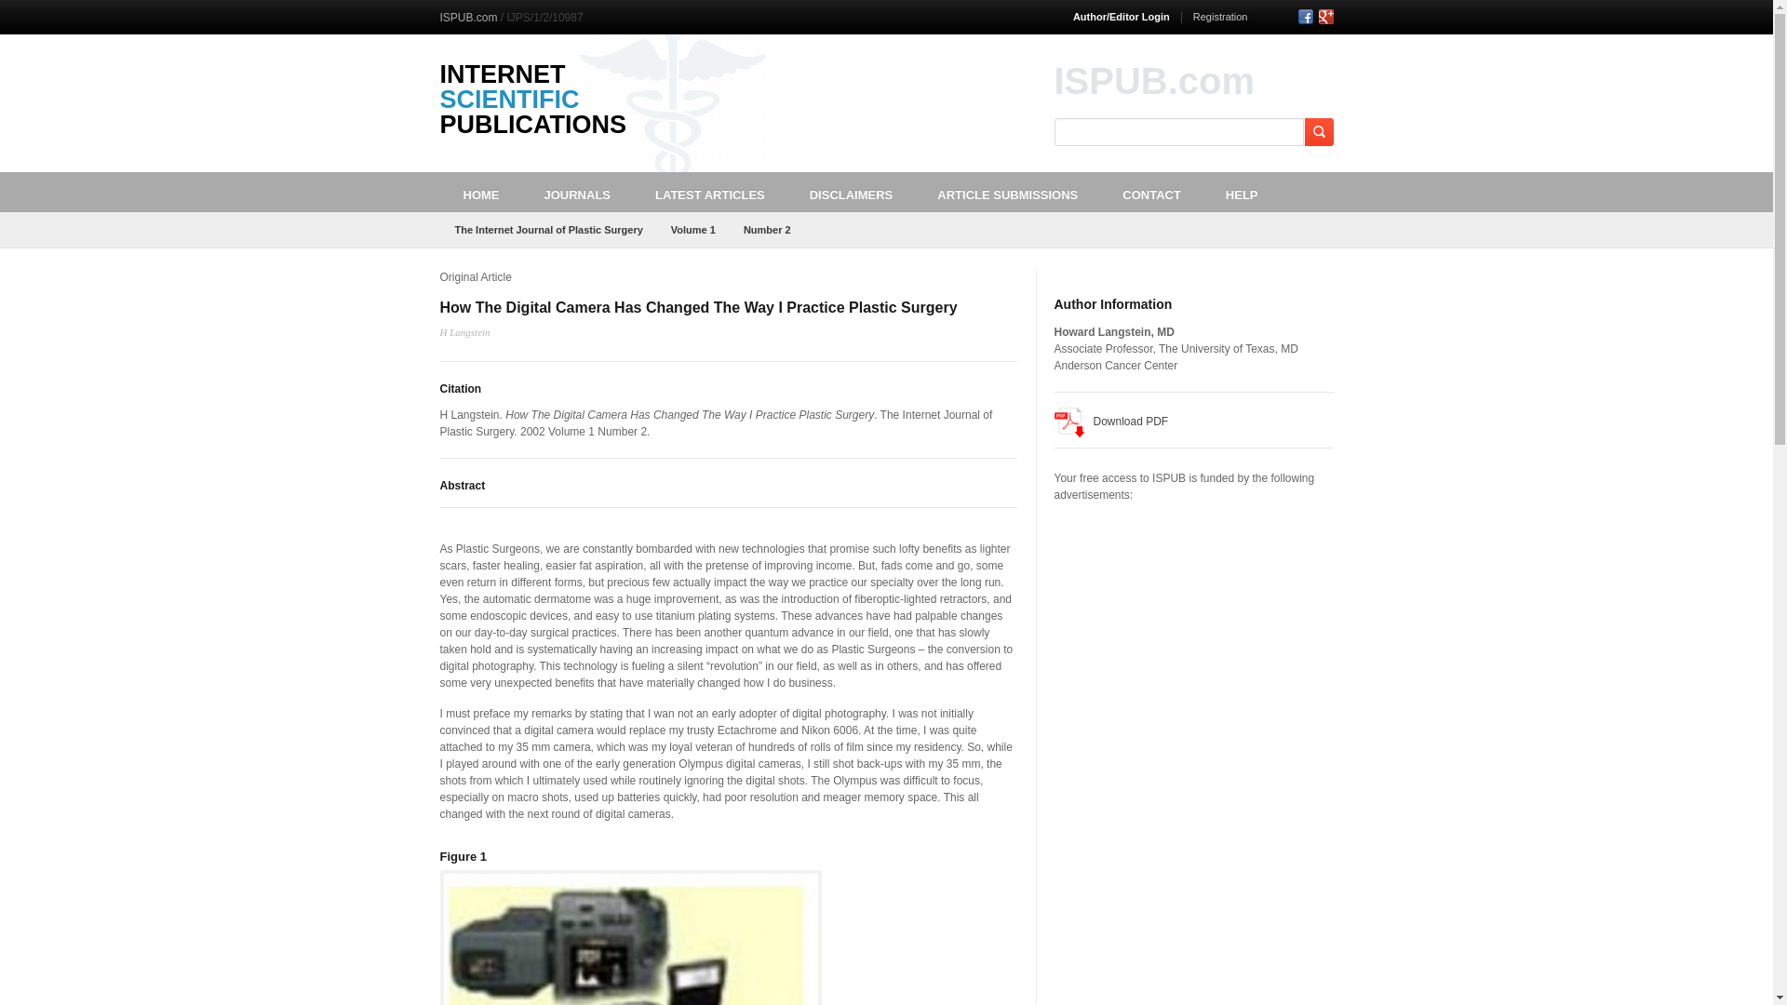 This screenshot has height=1005, width=1787. I want to click on HELP, so click(1242, 192).